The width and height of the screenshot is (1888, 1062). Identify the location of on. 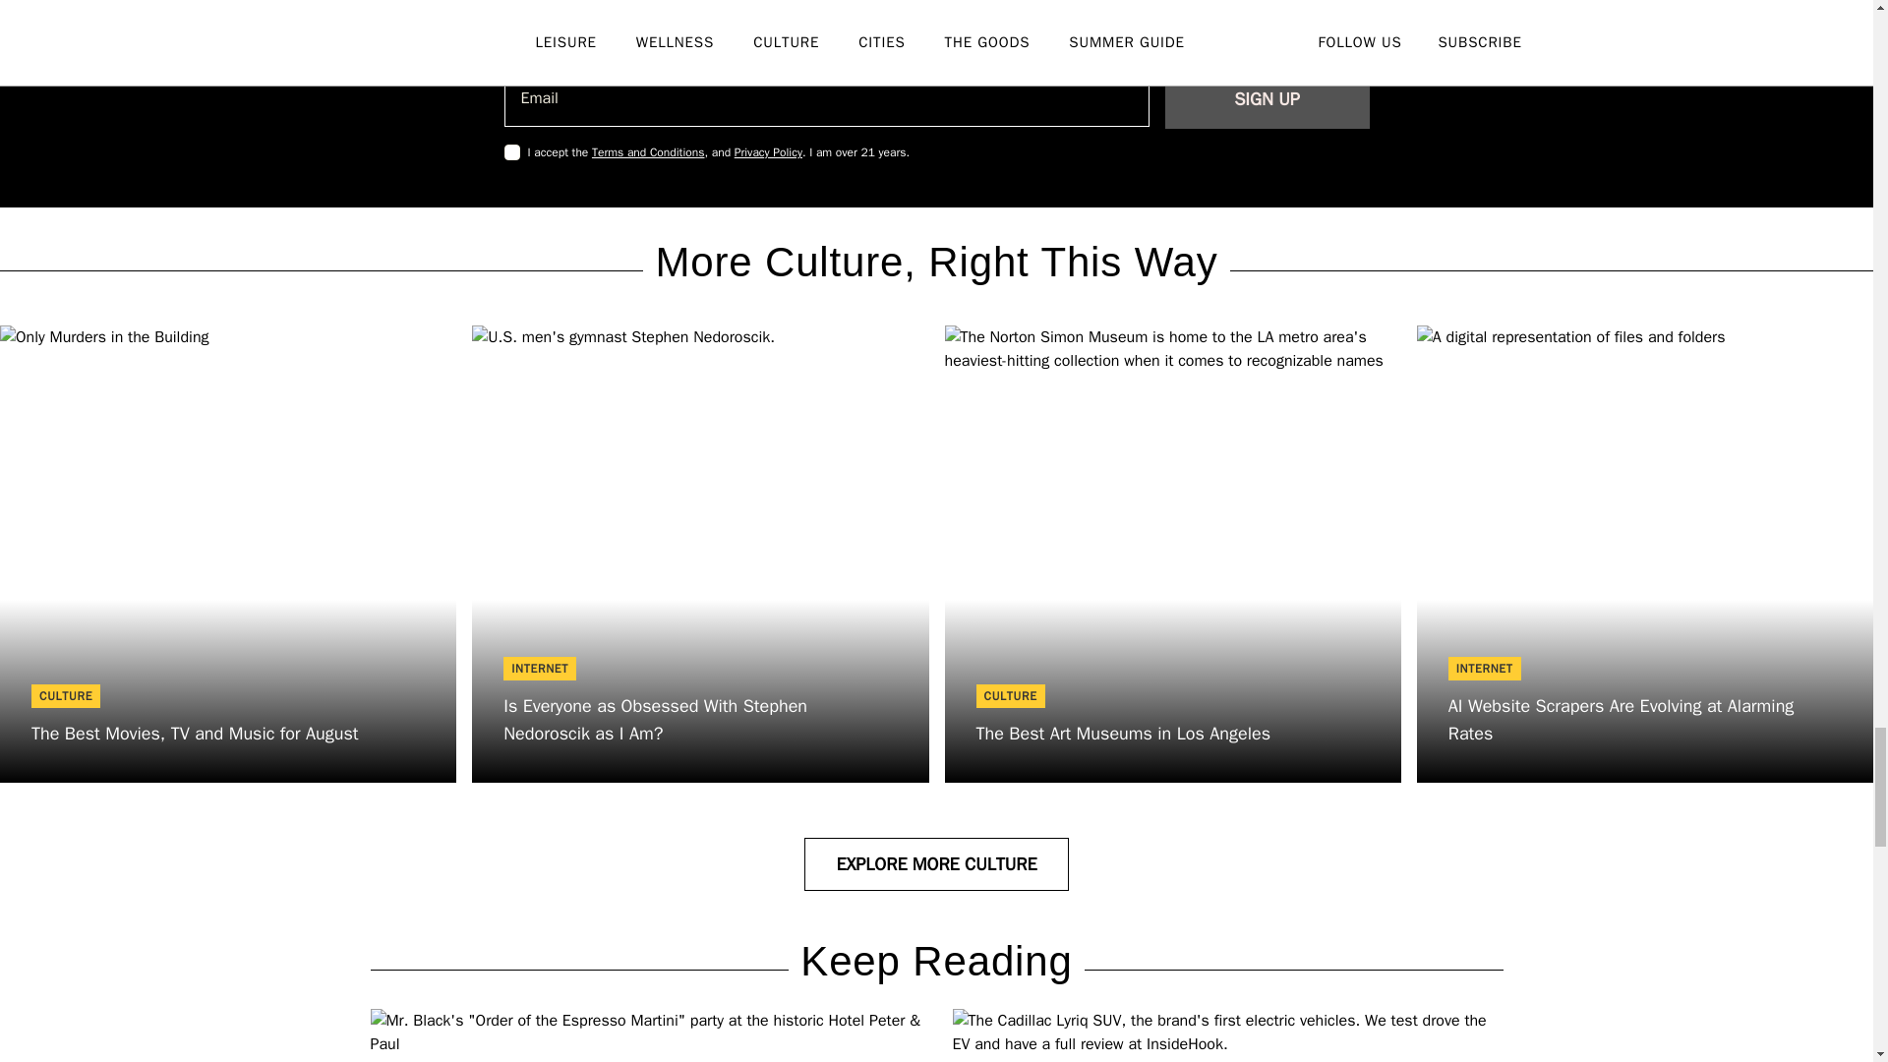
(511, 151).